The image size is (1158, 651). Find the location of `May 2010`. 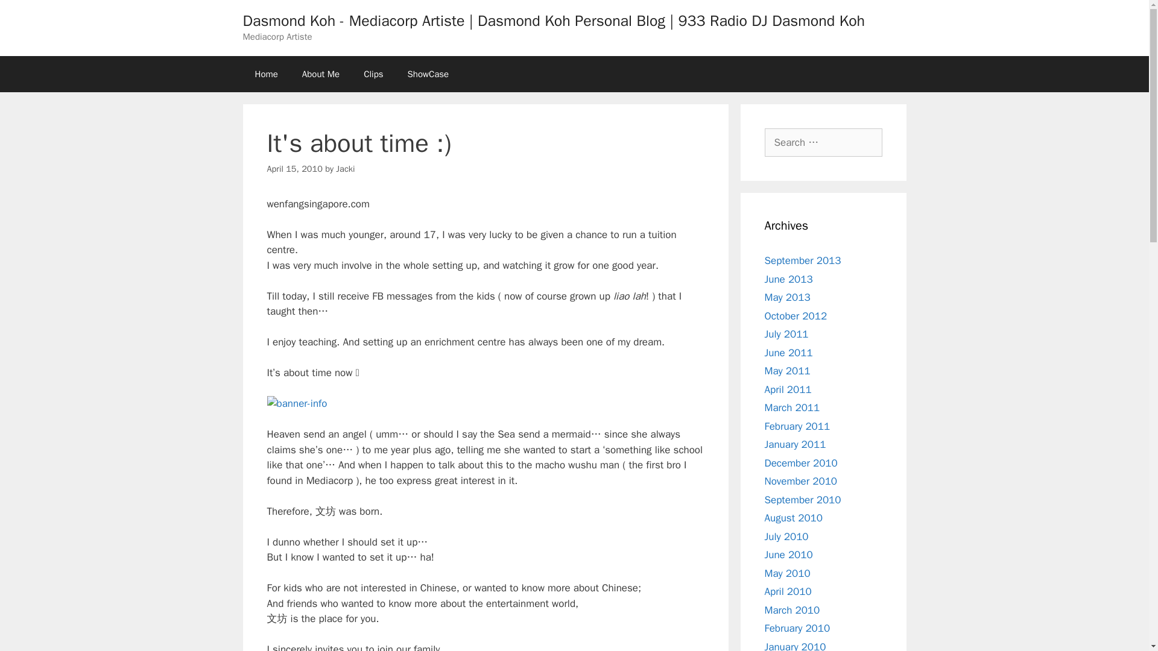

May 2010 is located at coordinates (788, 573).